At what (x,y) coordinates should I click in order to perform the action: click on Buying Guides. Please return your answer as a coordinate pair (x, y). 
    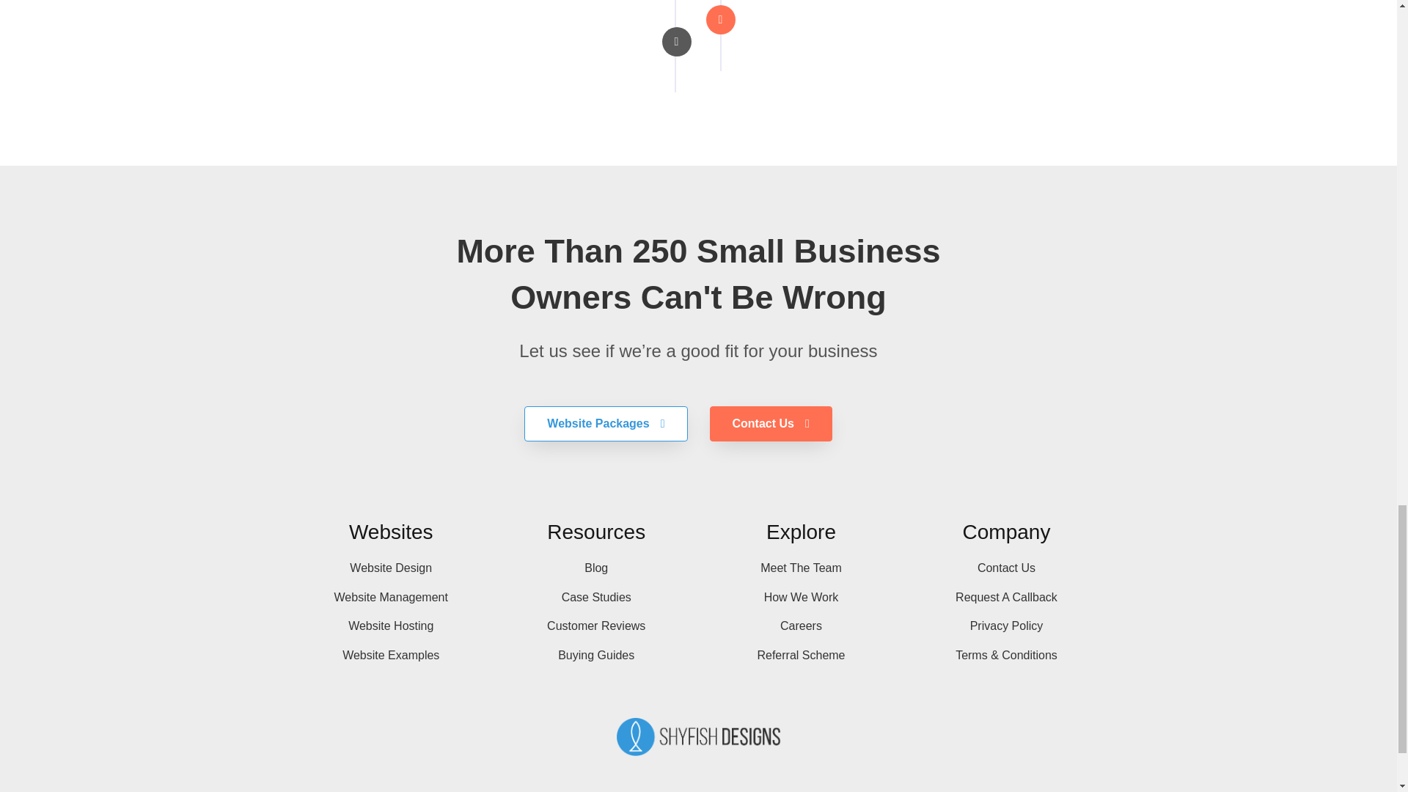
    Looking at the image, I should click on (595, 656).